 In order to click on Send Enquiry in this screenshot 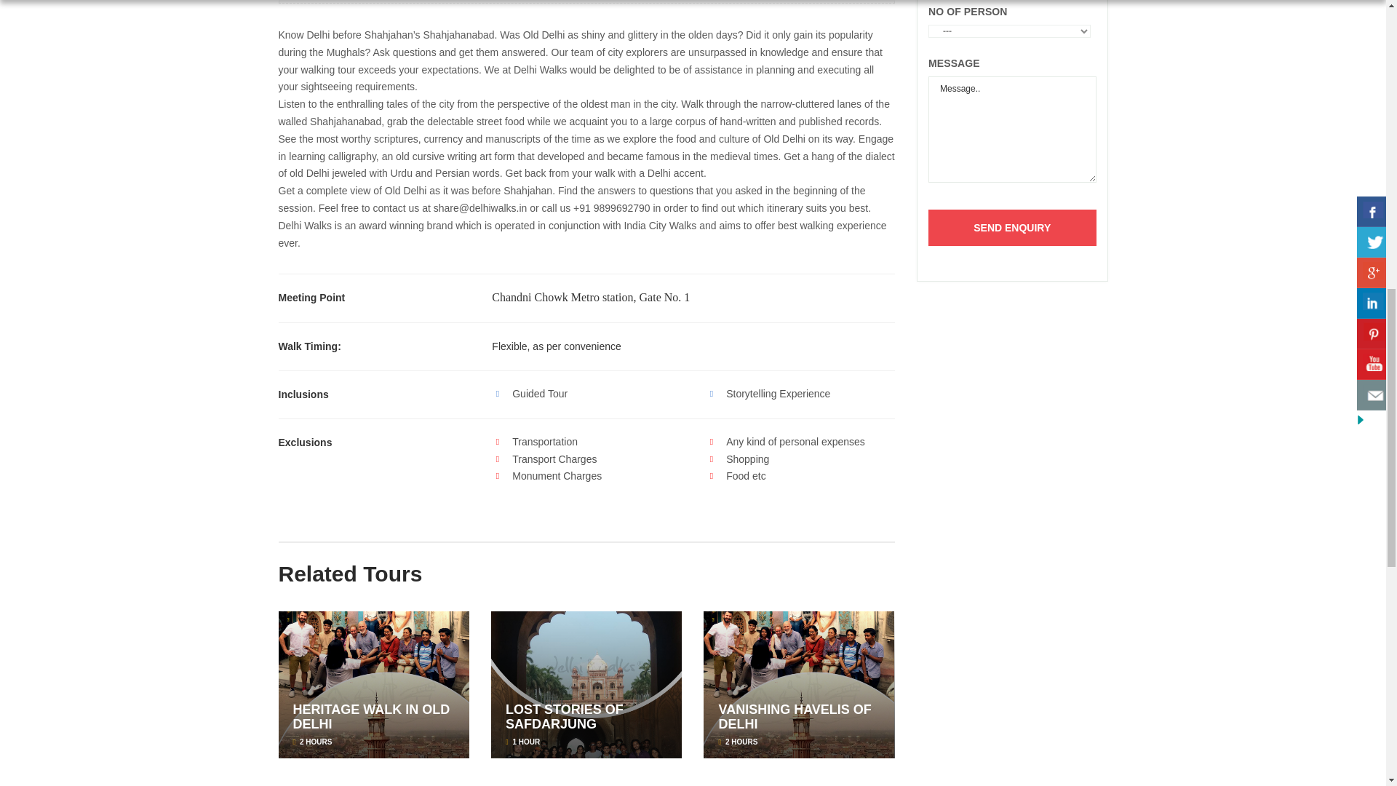, I will do `click(1013, 228)`.